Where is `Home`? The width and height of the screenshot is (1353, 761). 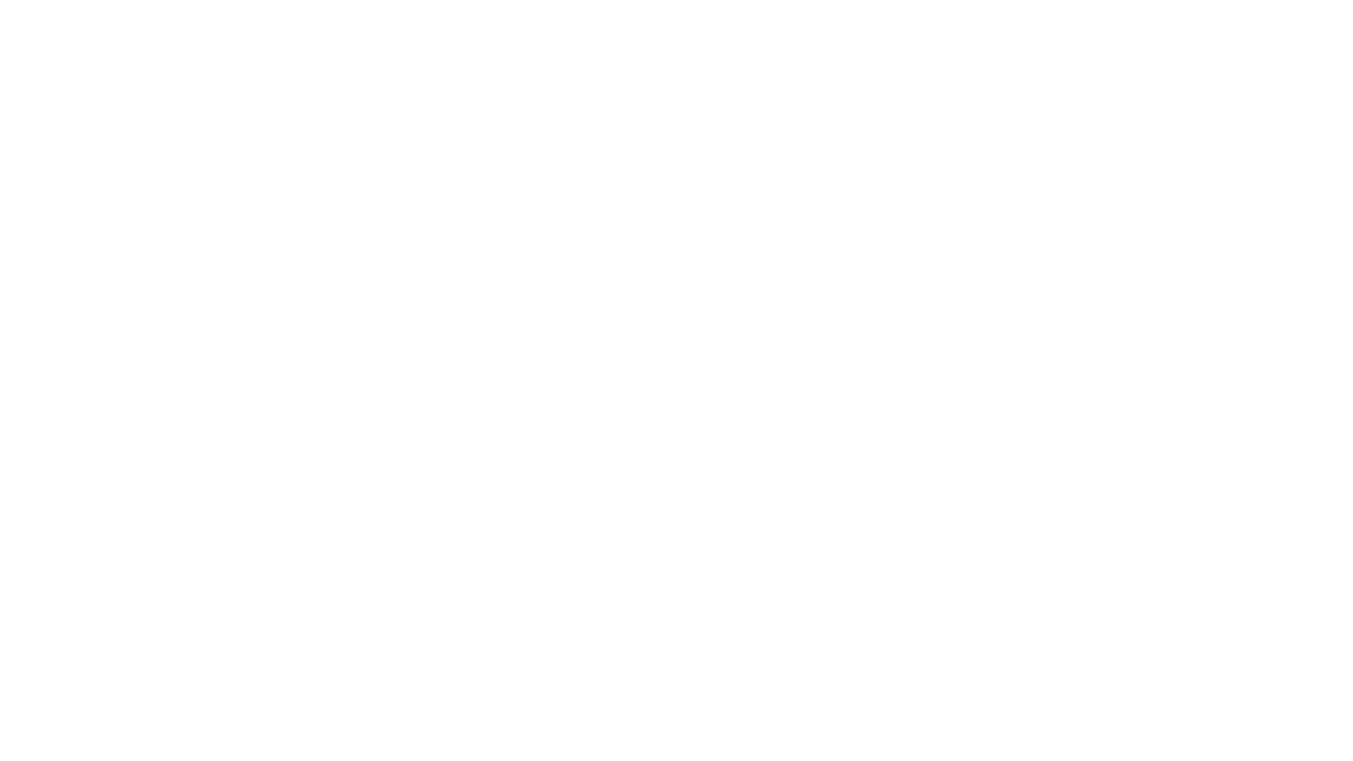
Home is located at coordinates (18, 93).